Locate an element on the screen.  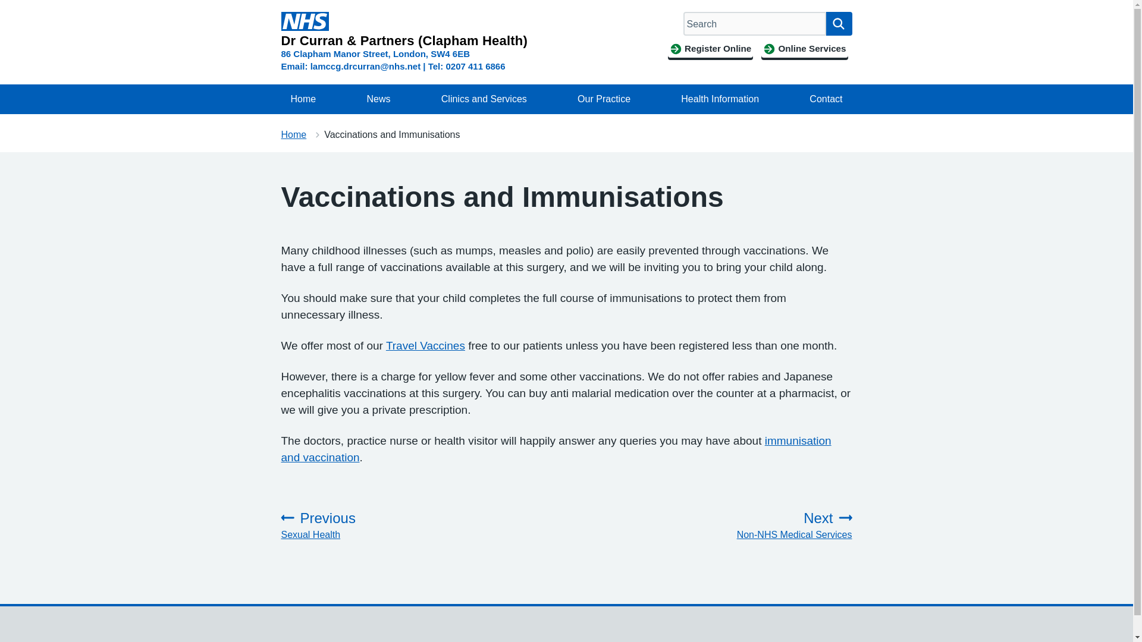
Contact is located at coordinates (826, 99).